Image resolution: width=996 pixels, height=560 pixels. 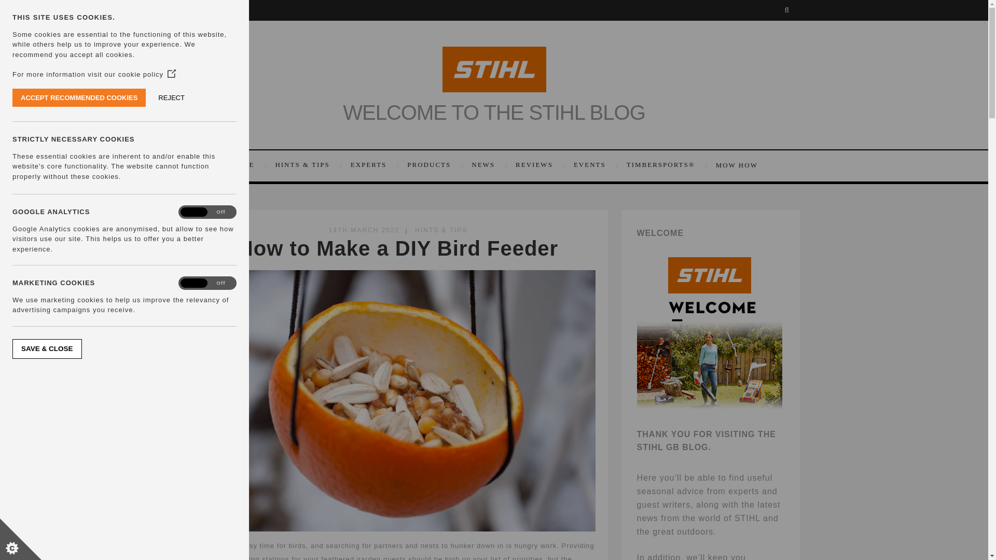 I want to click on EVENTS, so click(x=595, y=165).